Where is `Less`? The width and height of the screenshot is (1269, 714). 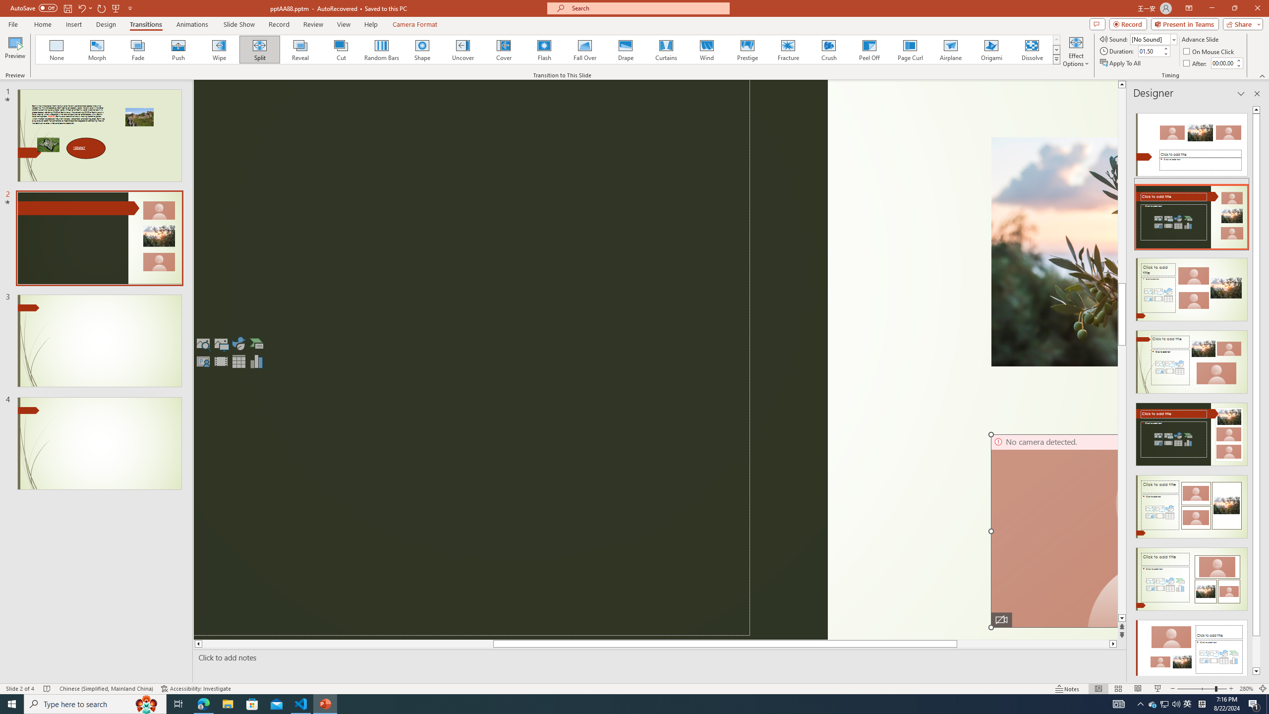
Less is located at coordinates (1238, 65).